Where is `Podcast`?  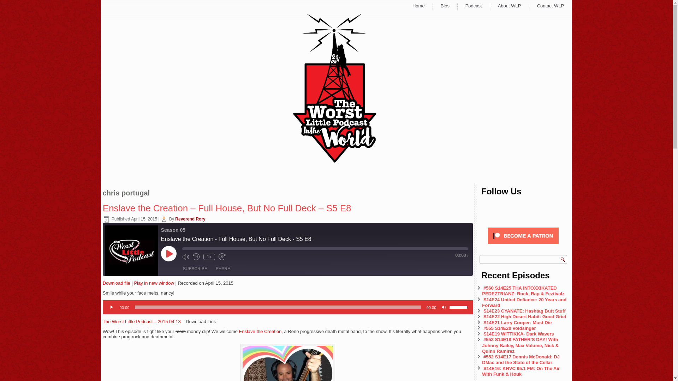
Podcast is located at coordinates (474, 6).